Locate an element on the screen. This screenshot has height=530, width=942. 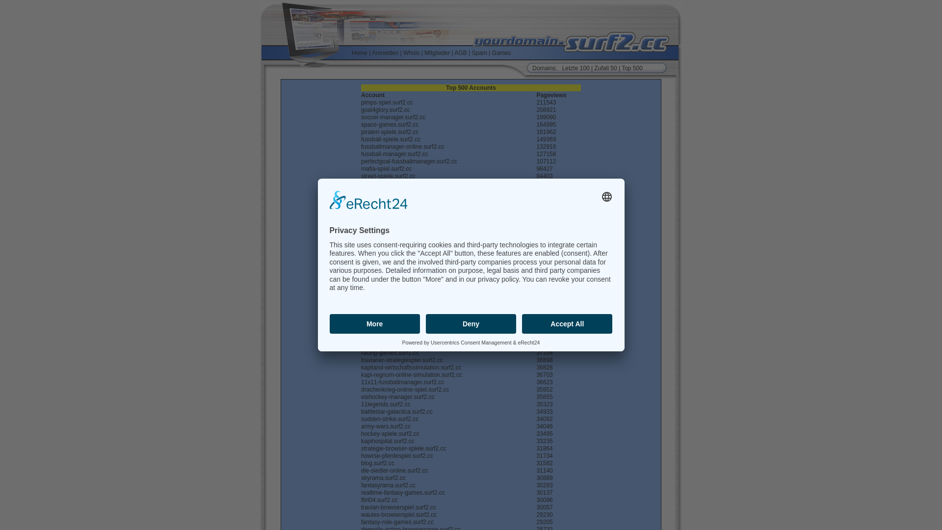
strategie-browser-spiele.surf2.cc is located at coordinates (403, 449).